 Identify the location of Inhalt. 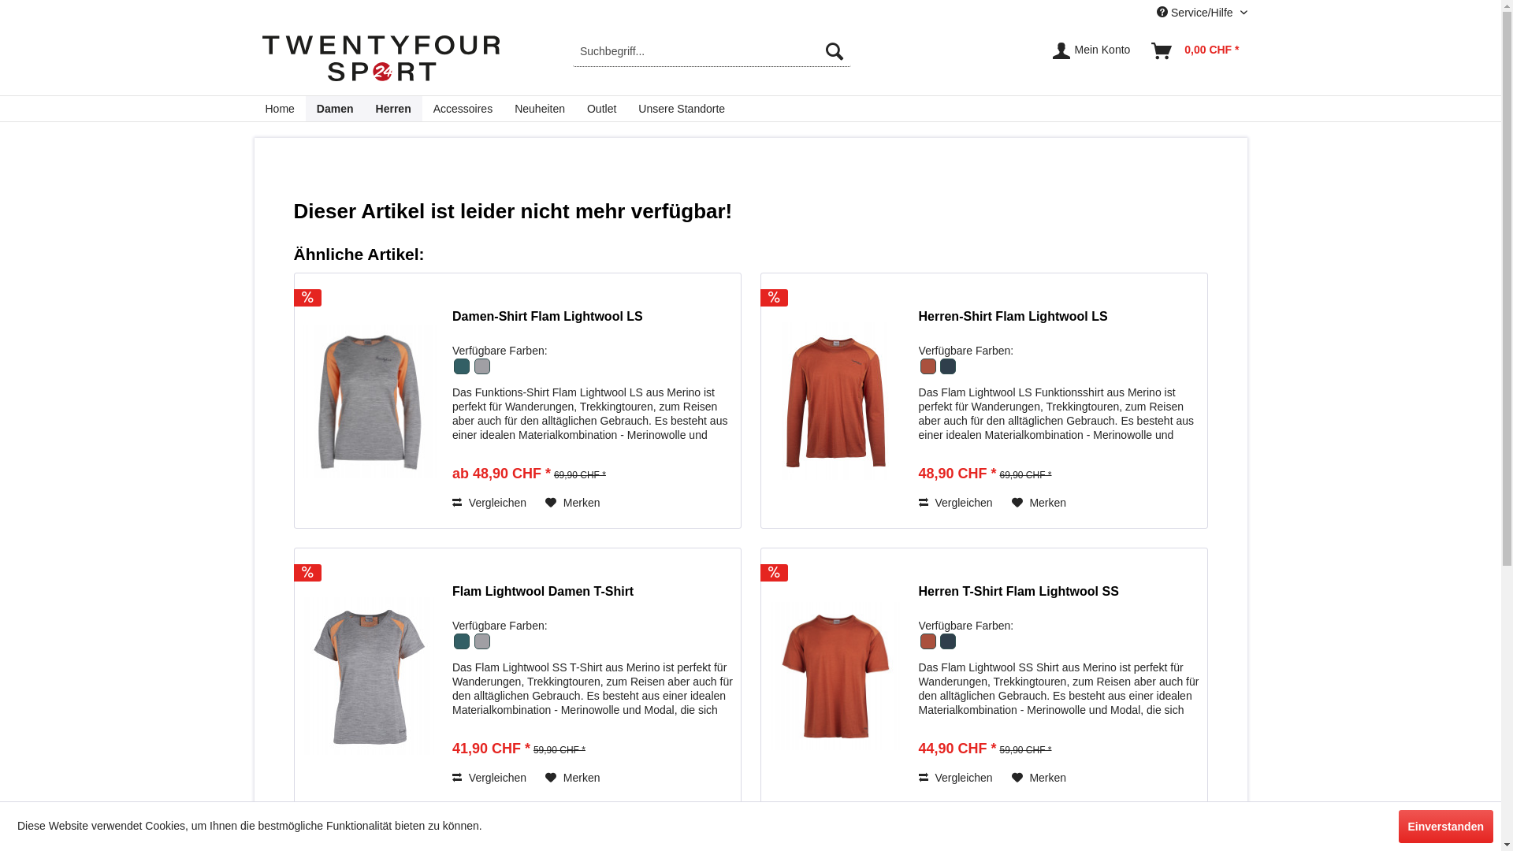
(1059, 733).